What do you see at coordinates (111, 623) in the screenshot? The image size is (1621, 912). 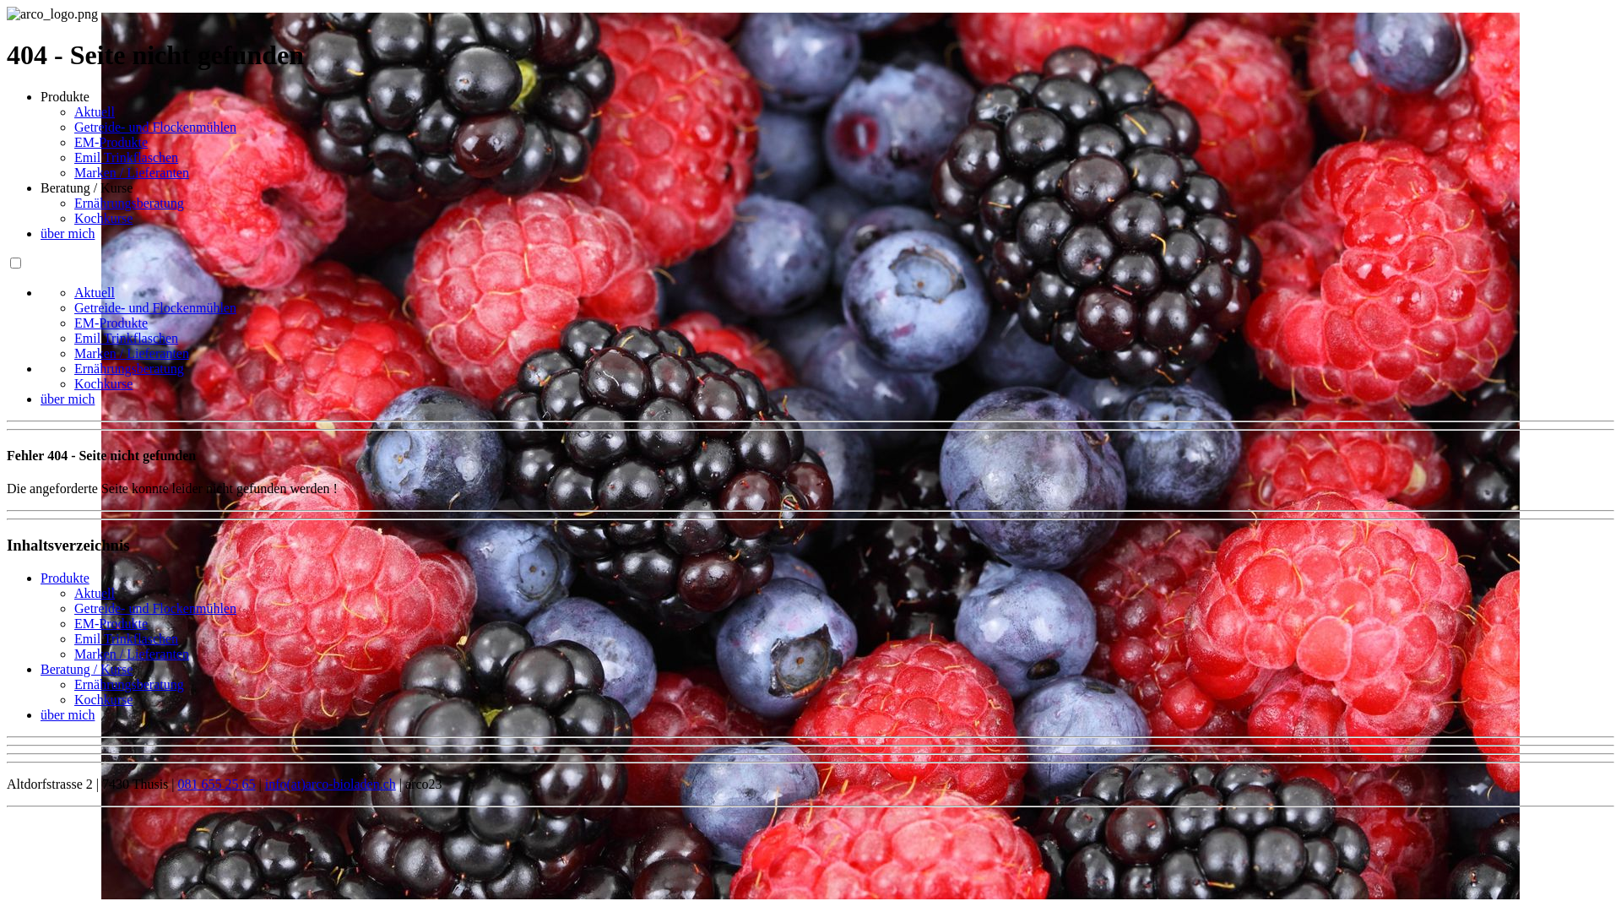 I see `EM-Produkte` at bounding box center [111, 623].